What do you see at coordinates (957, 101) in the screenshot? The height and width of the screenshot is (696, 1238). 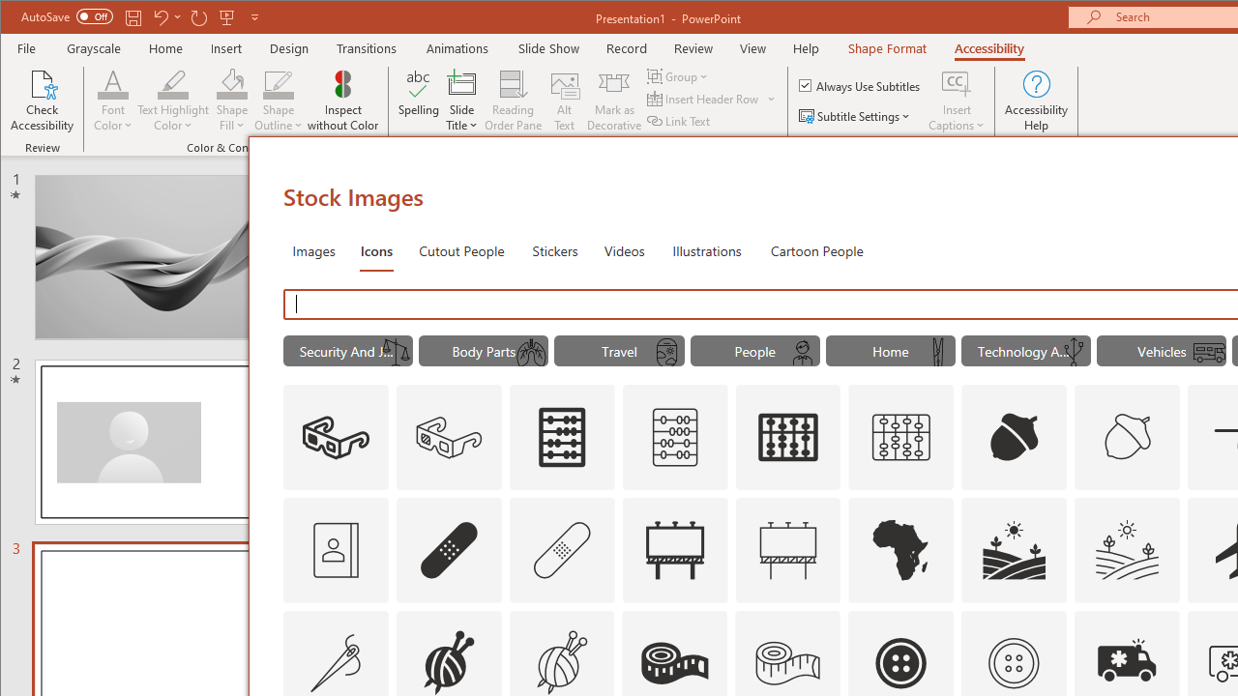 I see `Insert Captions` at bounding box center [957, 101].